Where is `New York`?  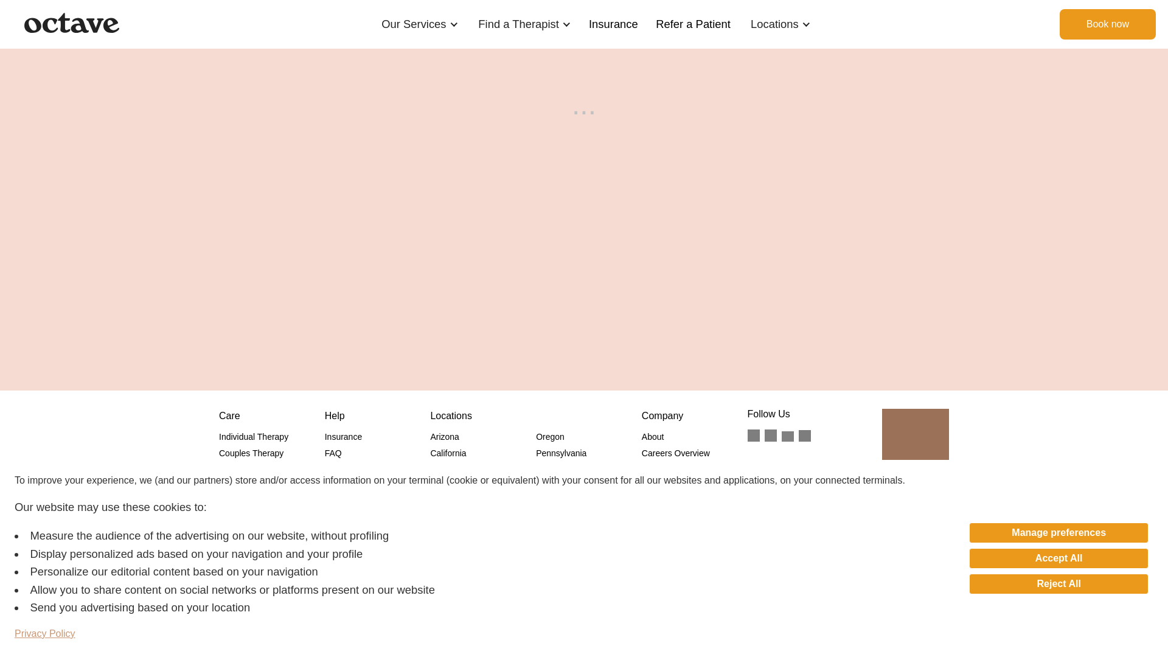
New York is located at coordinates (448, 551).